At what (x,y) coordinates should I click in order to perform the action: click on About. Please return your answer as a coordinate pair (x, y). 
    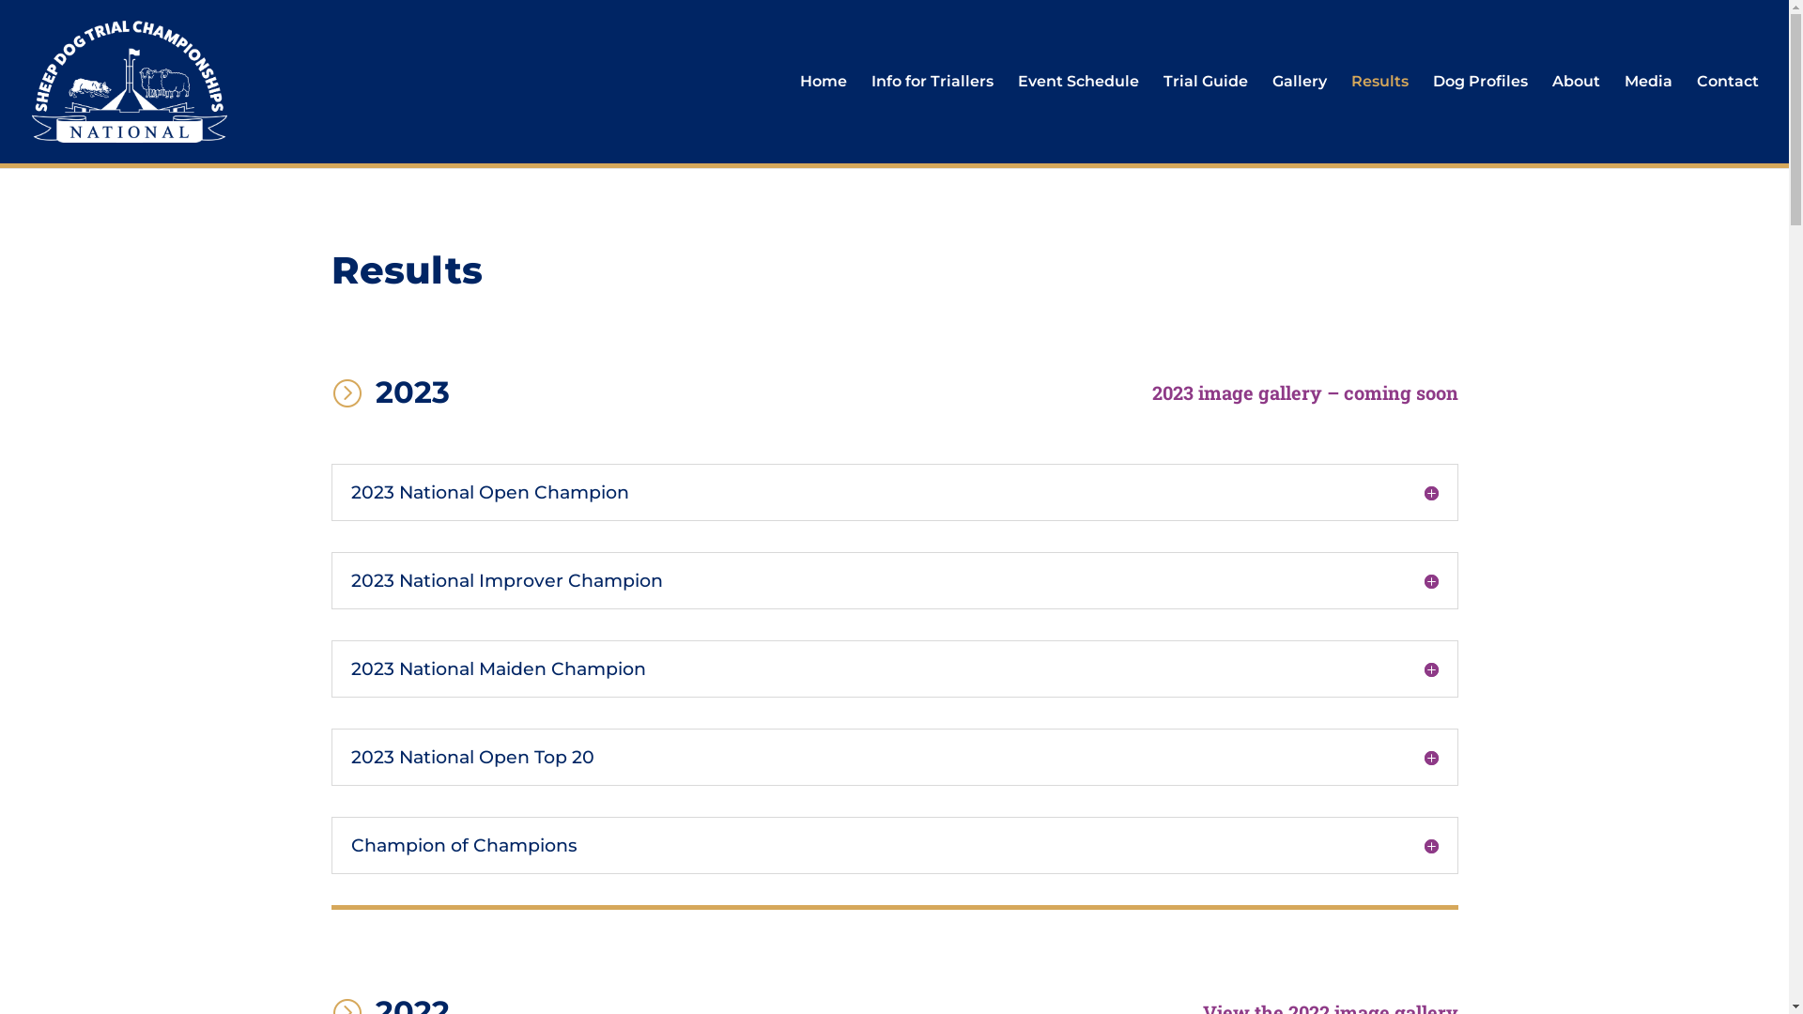
    Looking at the image, I should click on (1576, 119).